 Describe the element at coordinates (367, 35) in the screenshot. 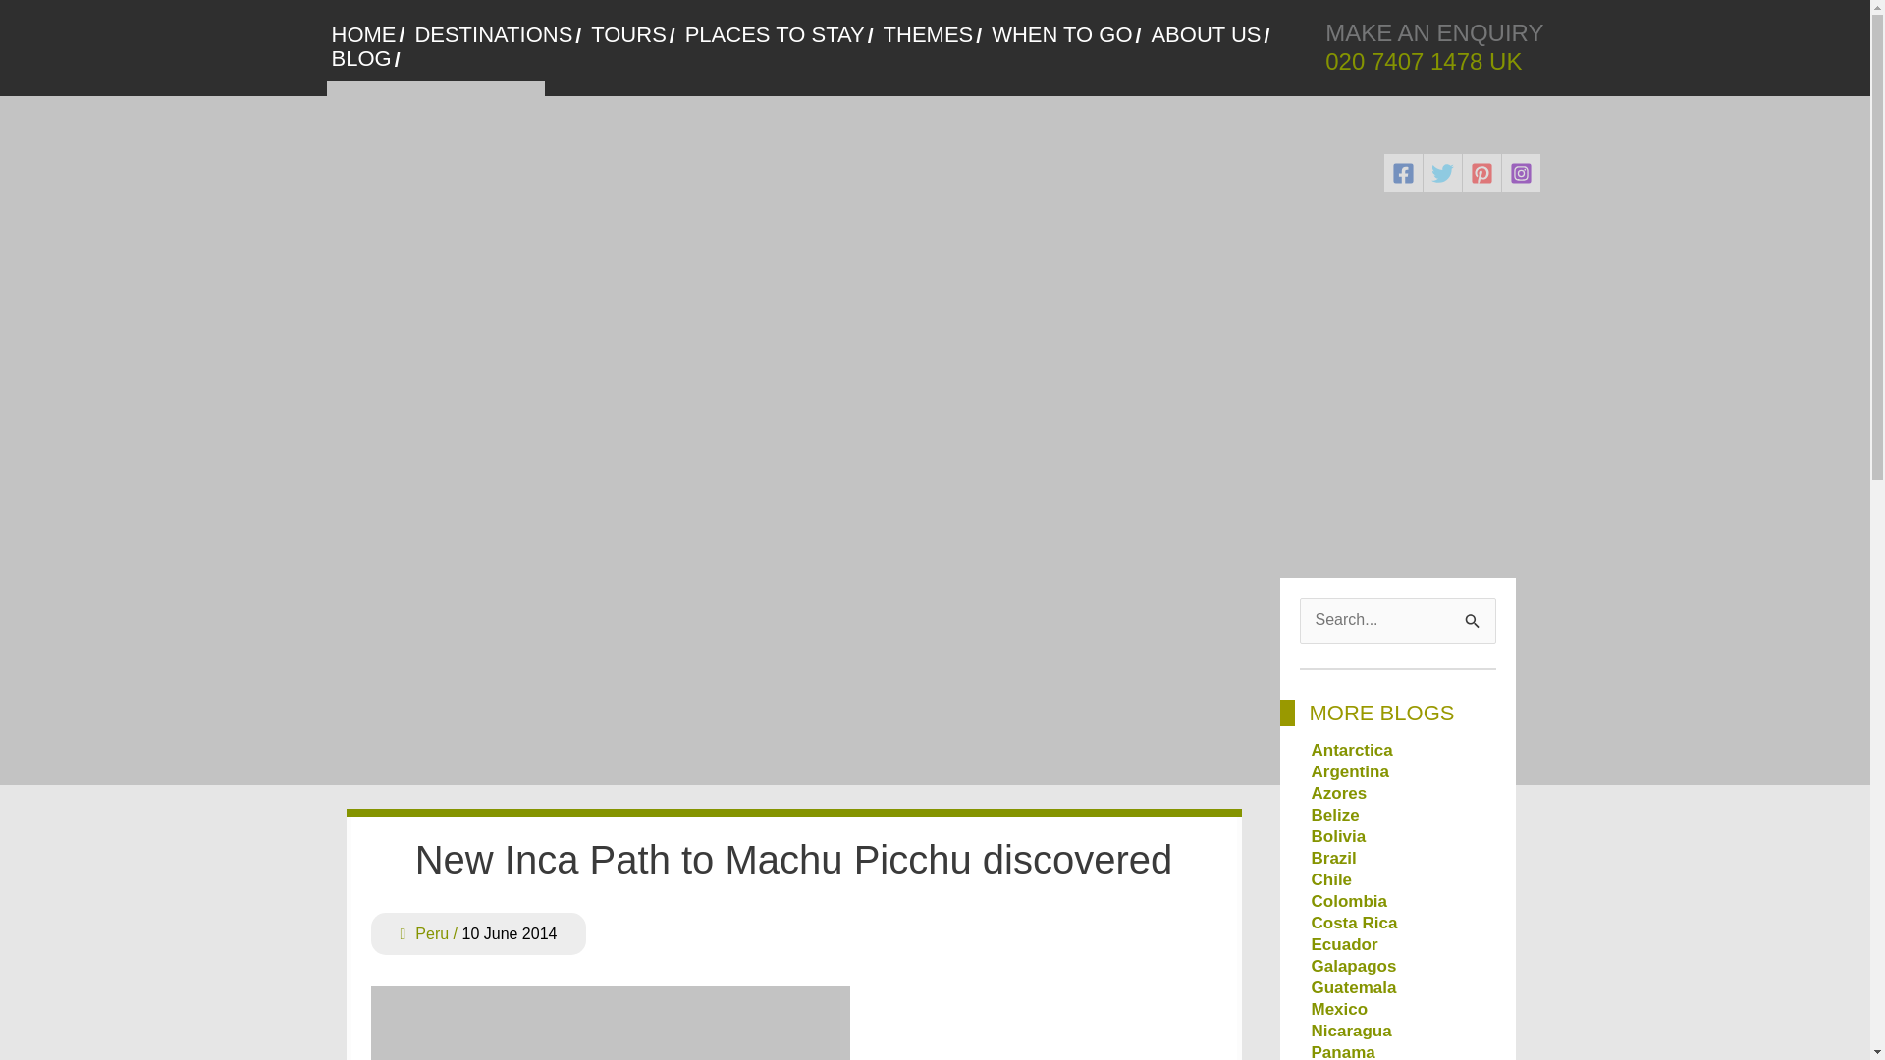

I see `HOME` at that location.